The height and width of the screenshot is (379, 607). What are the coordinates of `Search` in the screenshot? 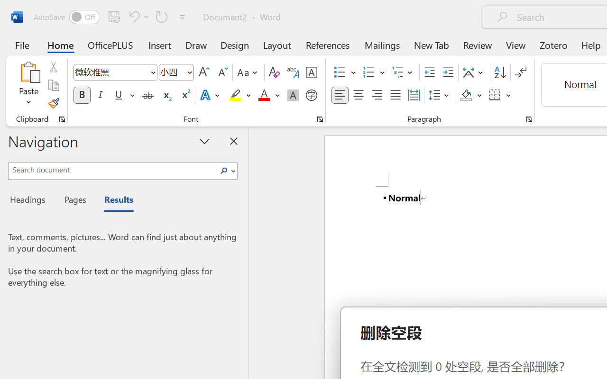 It's located at (224, 171).